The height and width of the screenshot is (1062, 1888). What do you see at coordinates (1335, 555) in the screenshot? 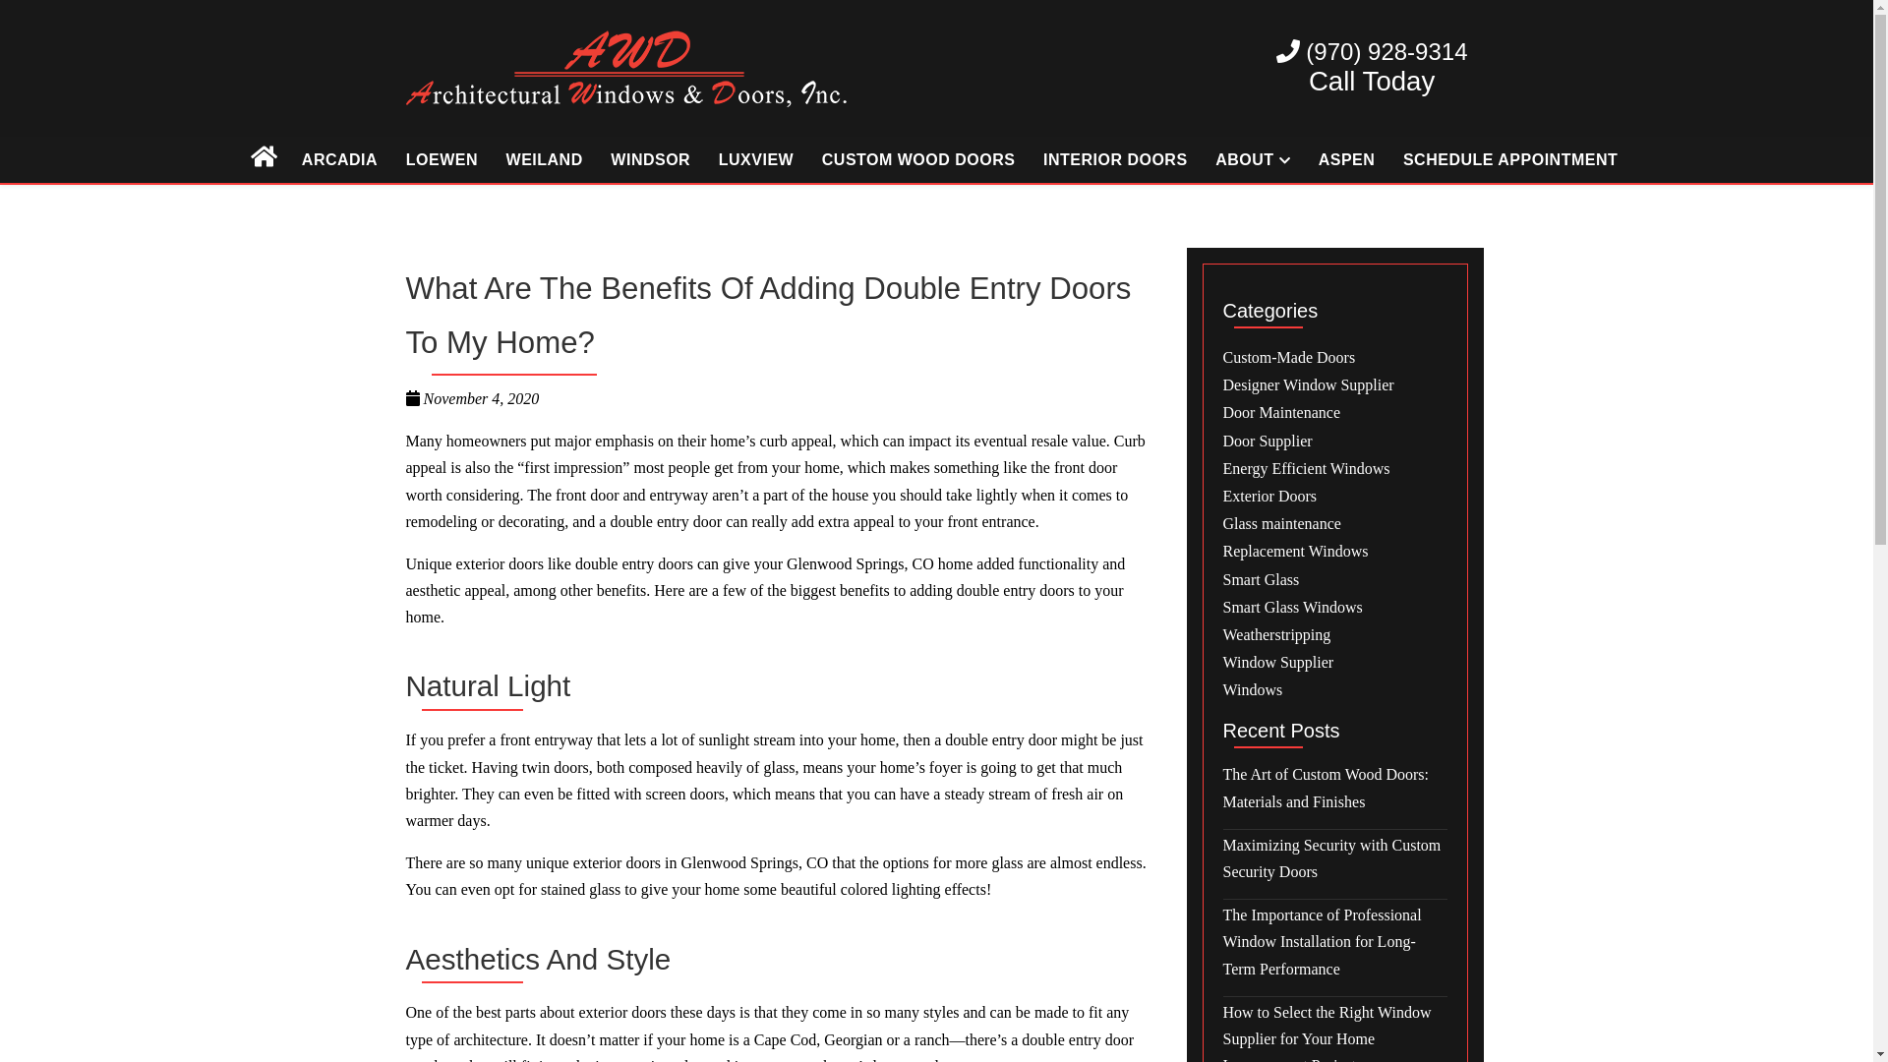
I see `Replacement Windows` at bounding box center [1335, 555].